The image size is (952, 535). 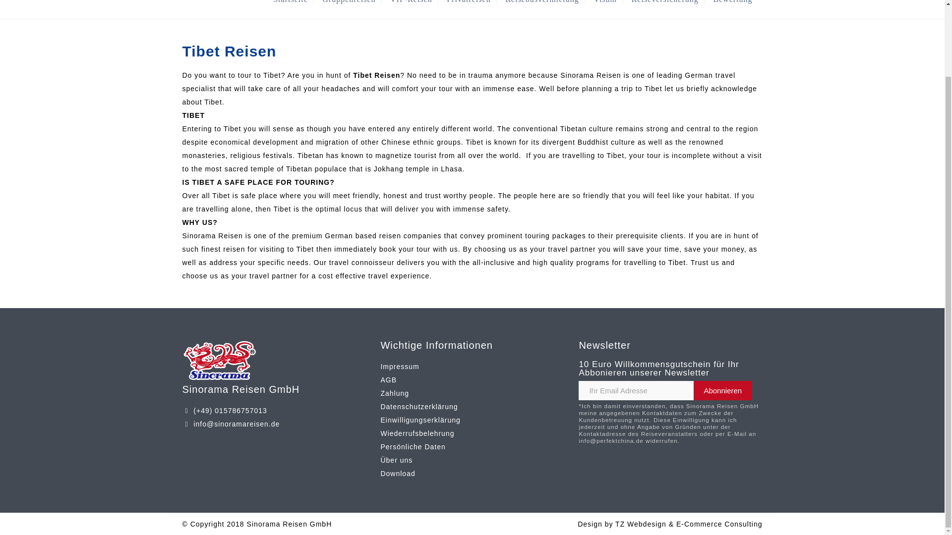 I want to click on Privatreisen, so click(x=468, y=1).